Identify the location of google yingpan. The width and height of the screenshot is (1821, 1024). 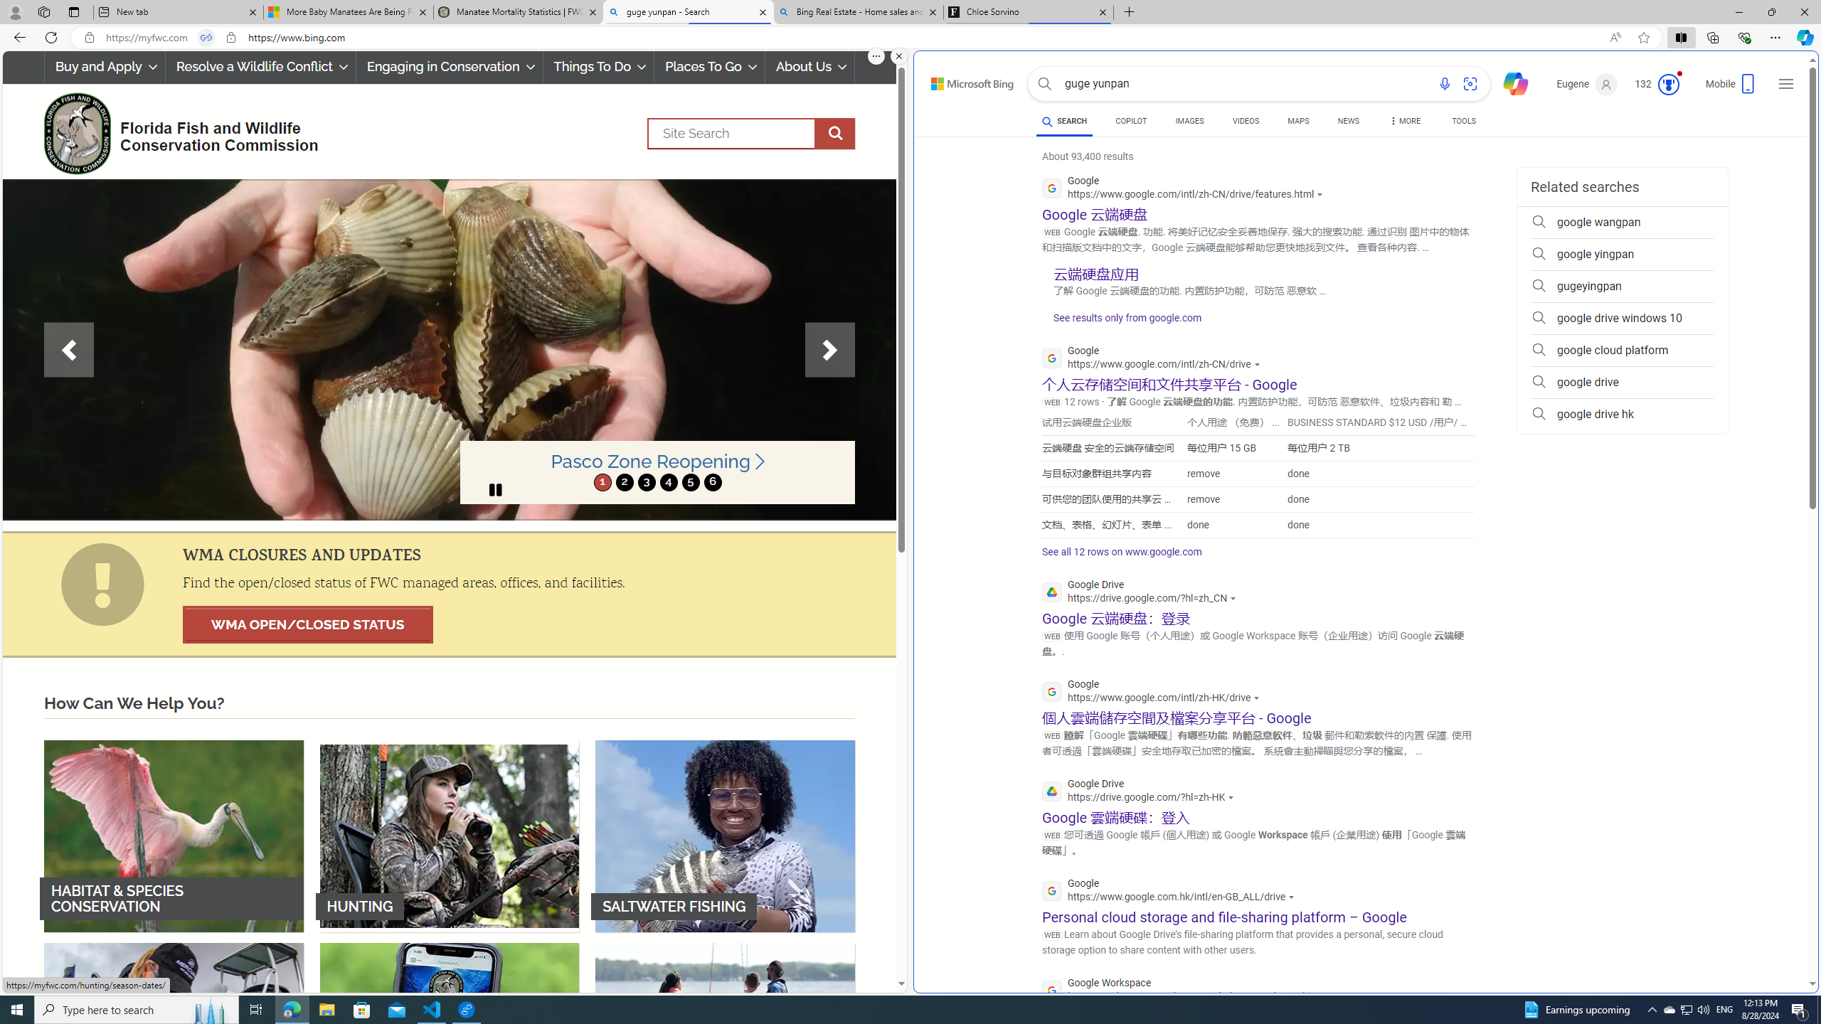
(1622, 255).